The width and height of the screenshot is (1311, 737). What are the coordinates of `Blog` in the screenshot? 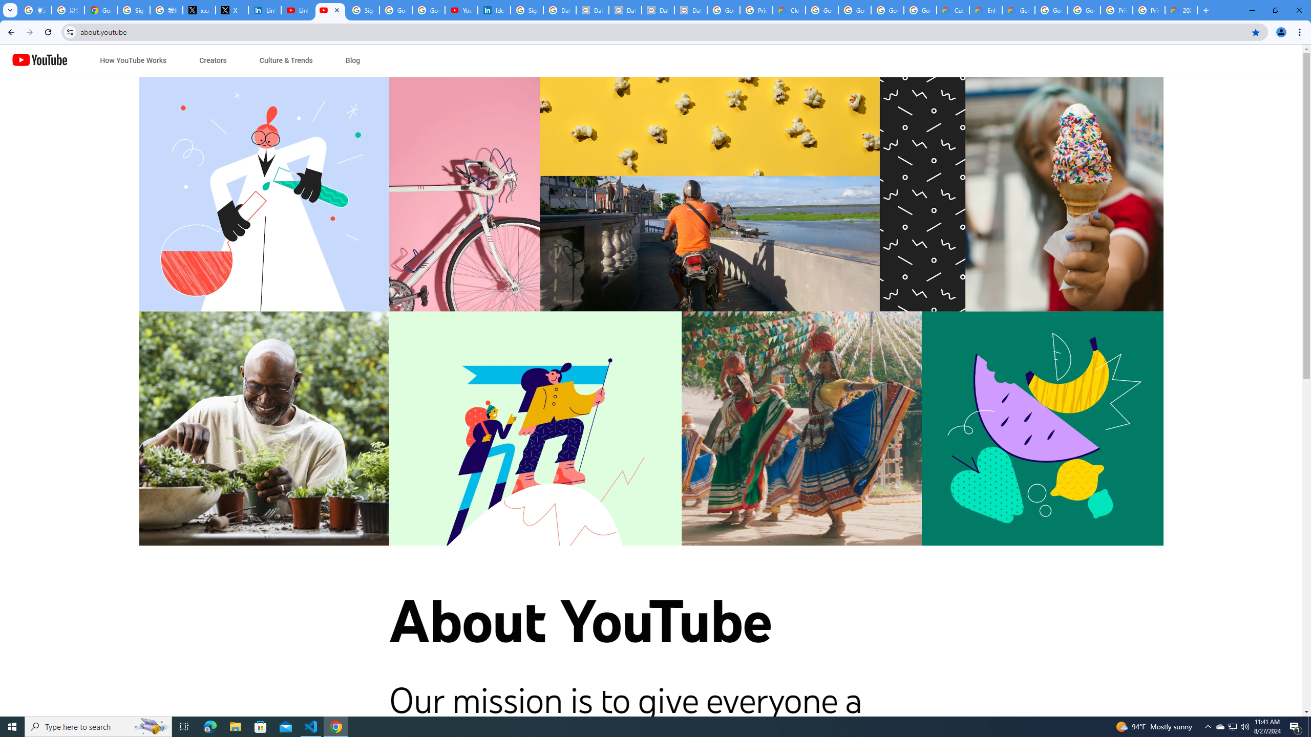 It's located at (352, 60).